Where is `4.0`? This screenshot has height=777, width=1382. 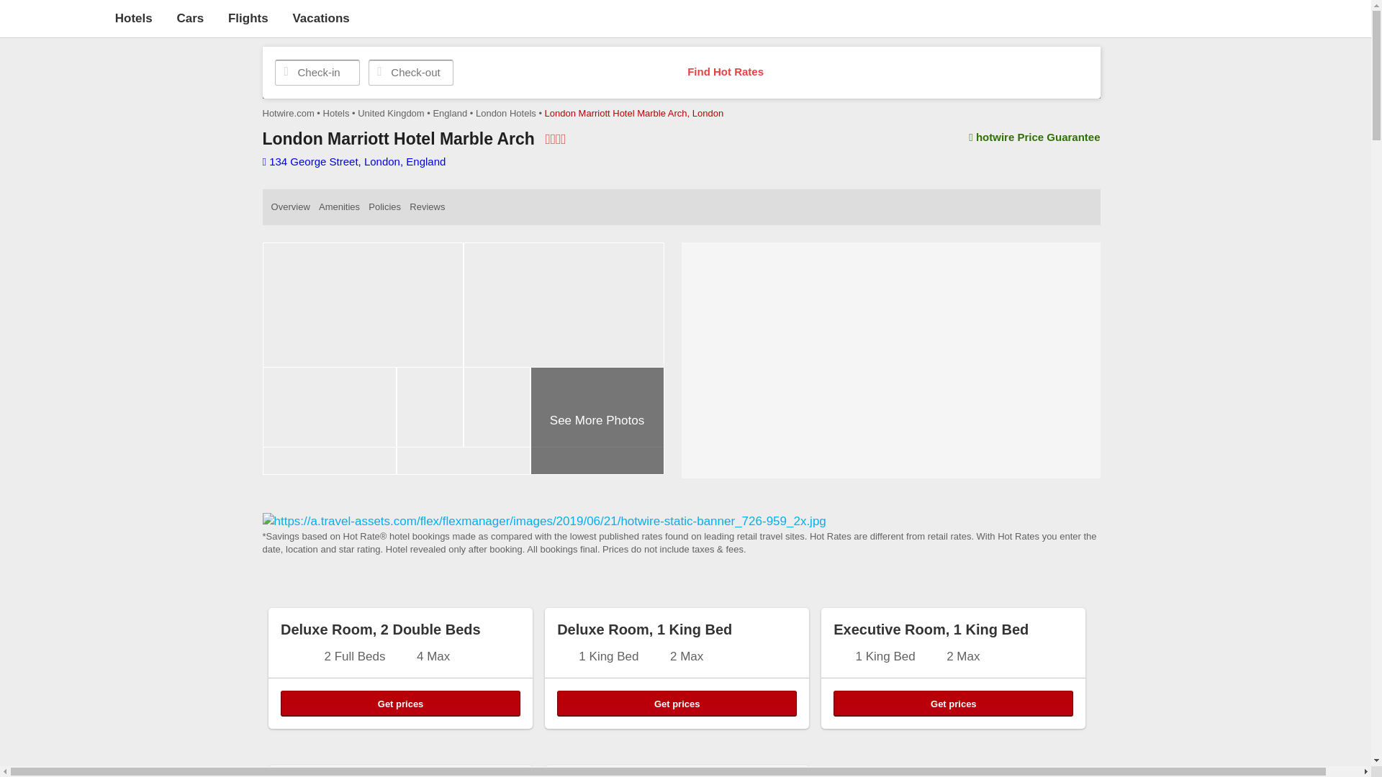 4.0 is located at coordinates (554, 139).